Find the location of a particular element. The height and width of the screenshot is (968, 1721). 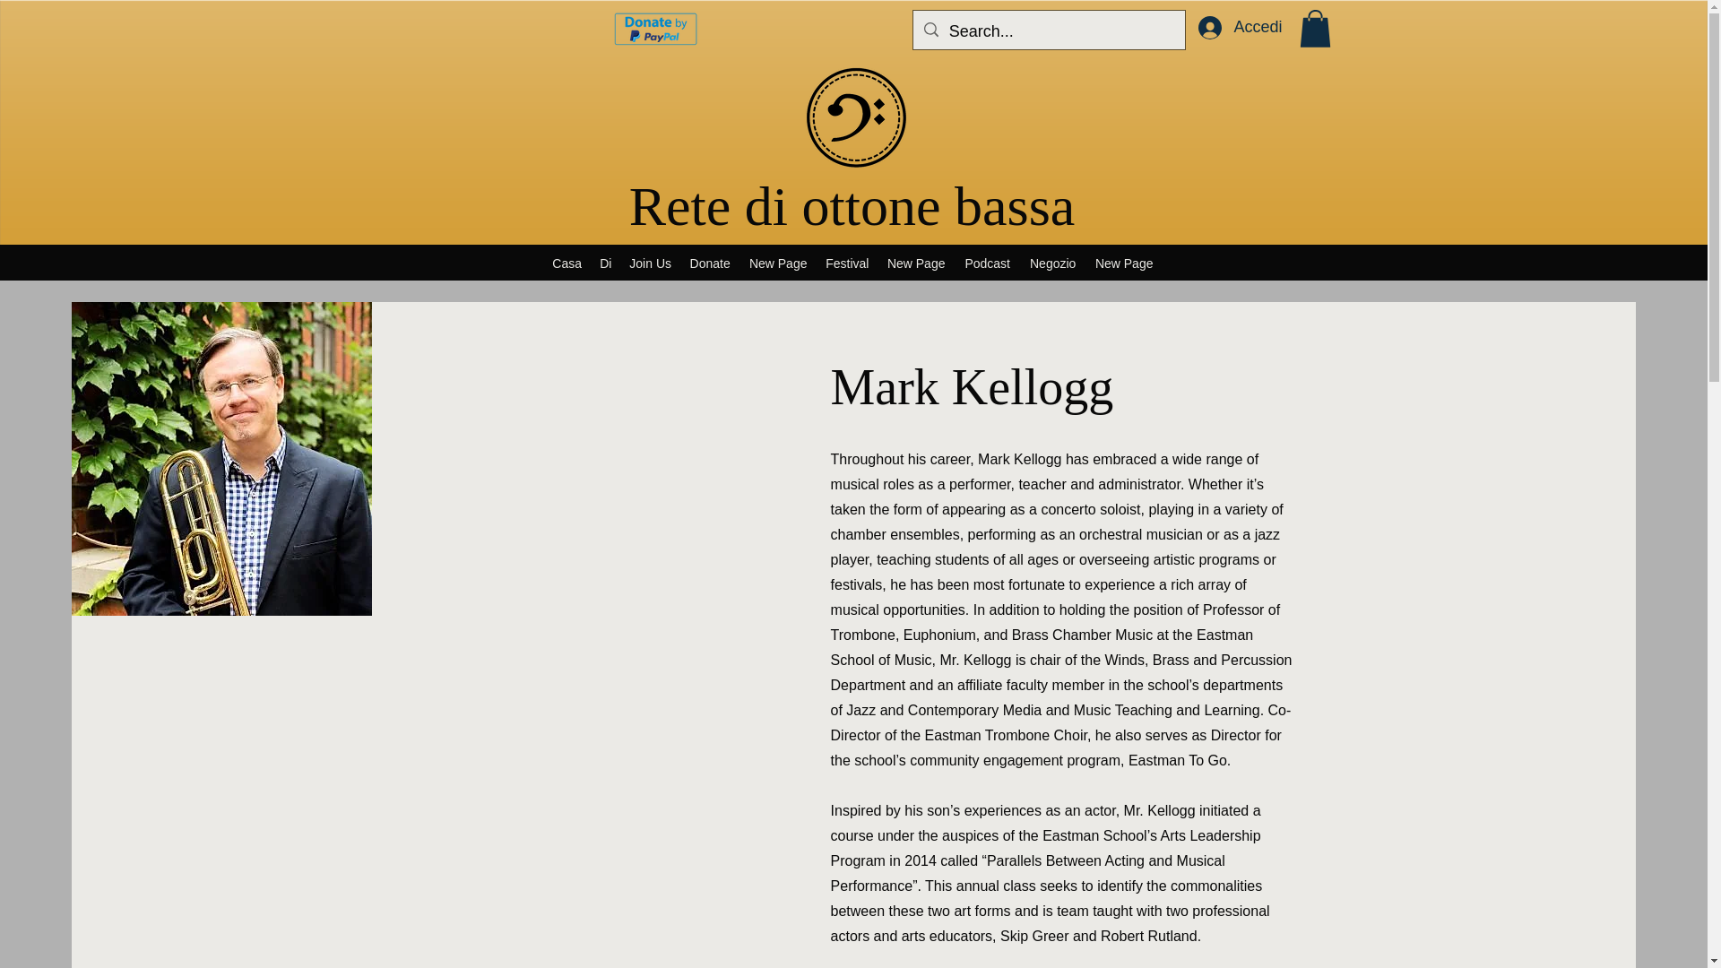

Donate is located at coordinates (710, 263).